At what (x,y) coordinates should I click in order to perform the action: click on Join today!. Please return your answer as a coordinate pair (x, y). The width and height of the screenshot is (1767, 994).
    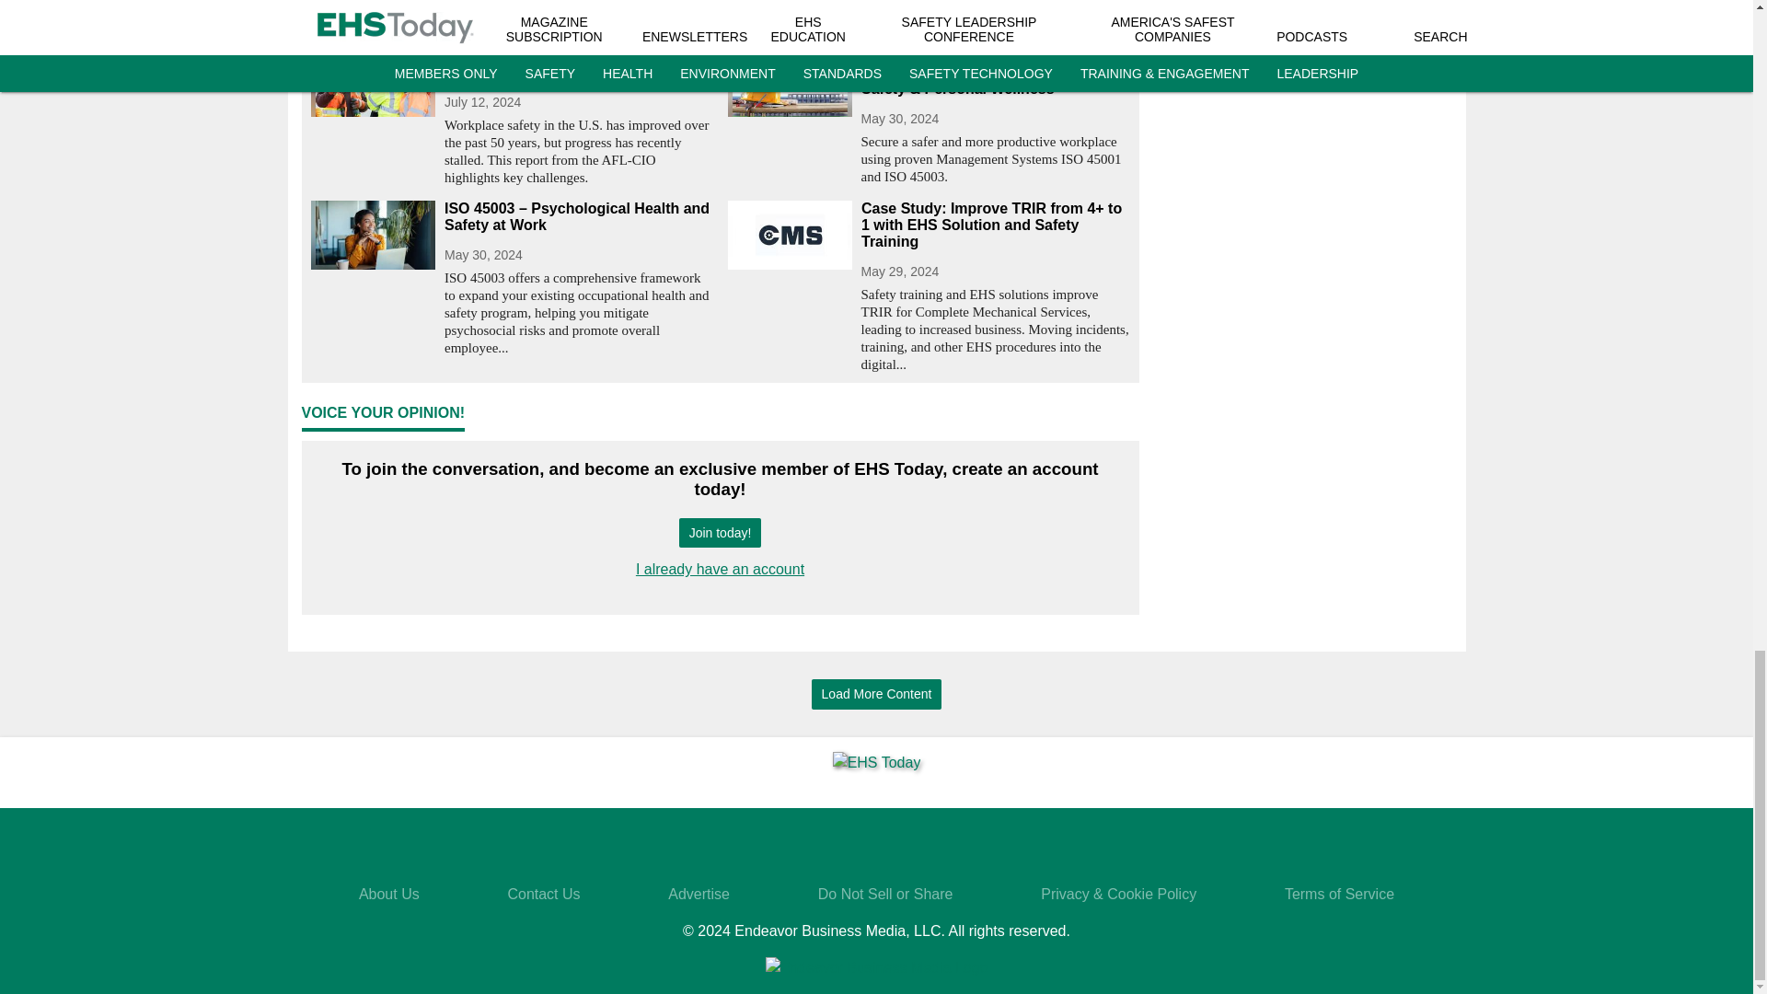
    Looking at the image, I should click on (720, 533).